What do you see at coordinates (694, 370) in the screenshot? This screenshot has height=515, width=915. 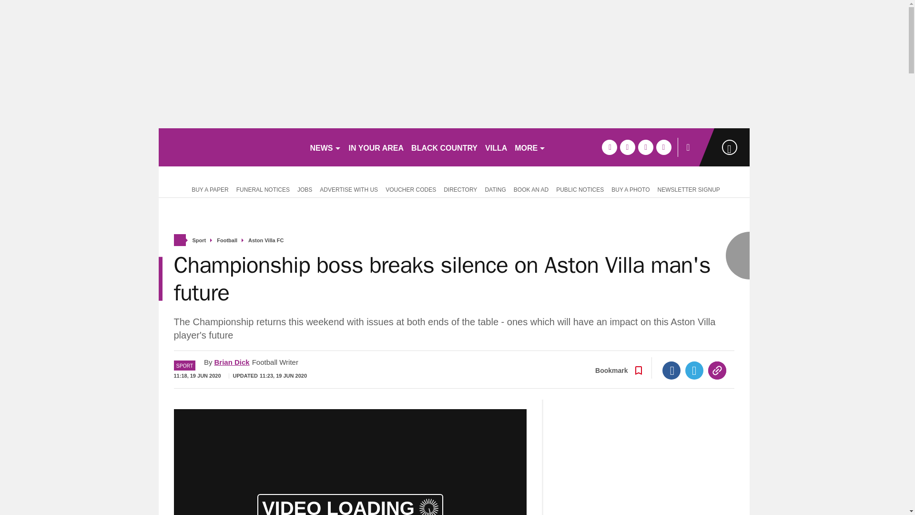 I see `Twitter` at bounding box center [694, 370].